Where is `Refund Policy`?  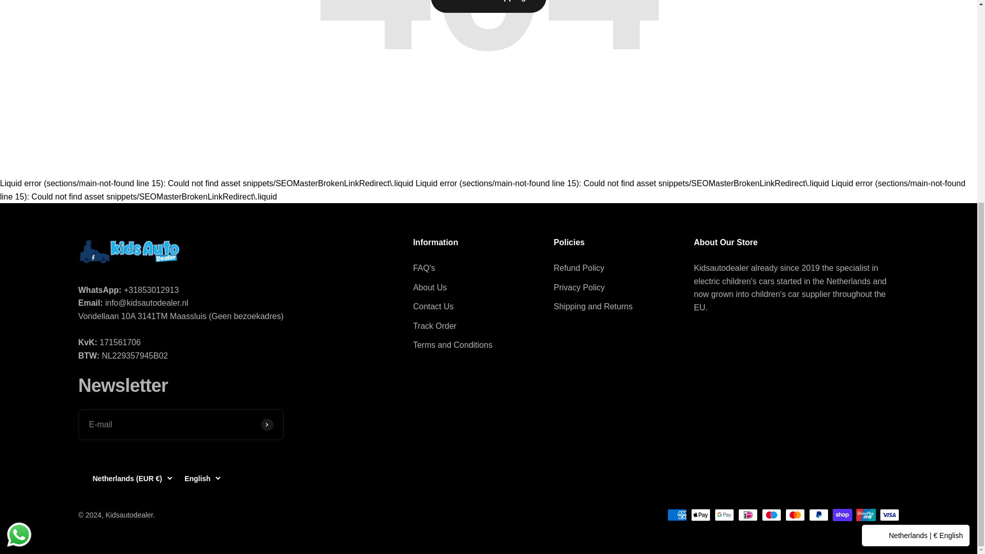
Refund Policy is located at coordinates (579, 268).